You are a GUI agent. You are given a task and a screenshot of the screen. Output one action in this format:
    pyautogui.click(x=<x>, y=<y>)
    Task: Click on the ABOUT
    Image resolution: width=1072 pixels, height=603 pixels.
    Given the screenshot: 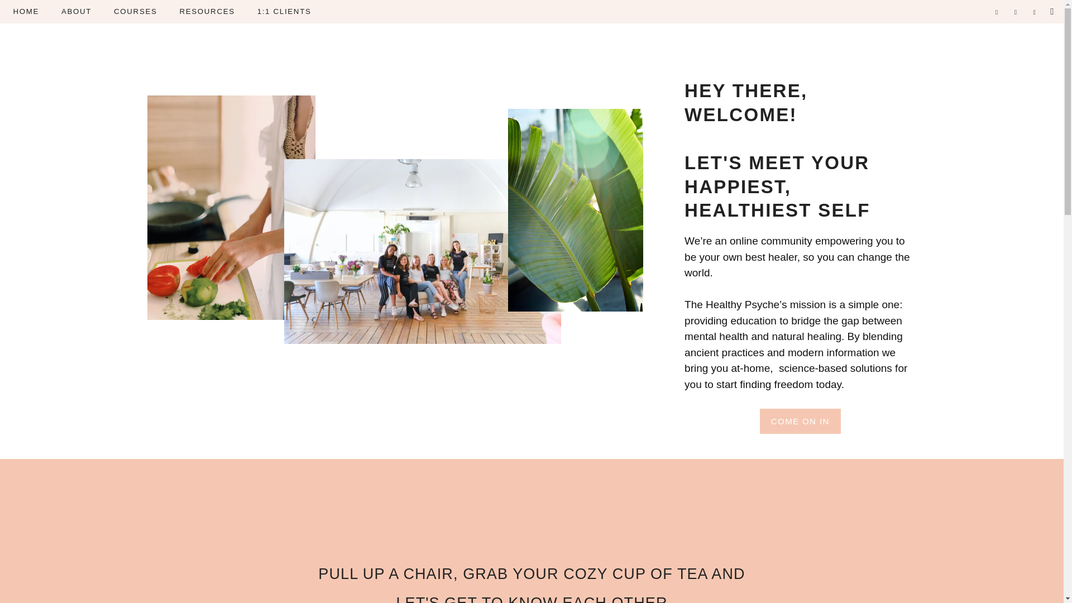 What is the action you would take?
    pyautogui.click(x=76, y=11)
    